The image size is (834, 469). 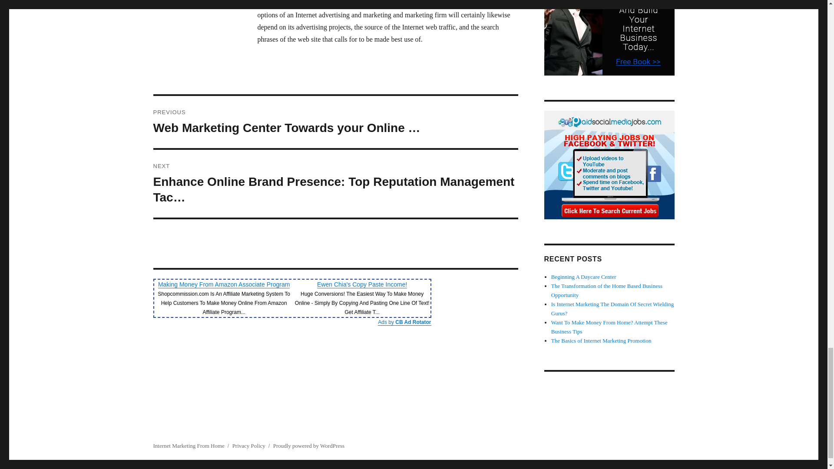 What do you see at coordinates (612, 309) in the screenshot?
I see `Is Internet Marketing The Domain Of Secret Wielding Gurus?` at bounding box center [612, 309].